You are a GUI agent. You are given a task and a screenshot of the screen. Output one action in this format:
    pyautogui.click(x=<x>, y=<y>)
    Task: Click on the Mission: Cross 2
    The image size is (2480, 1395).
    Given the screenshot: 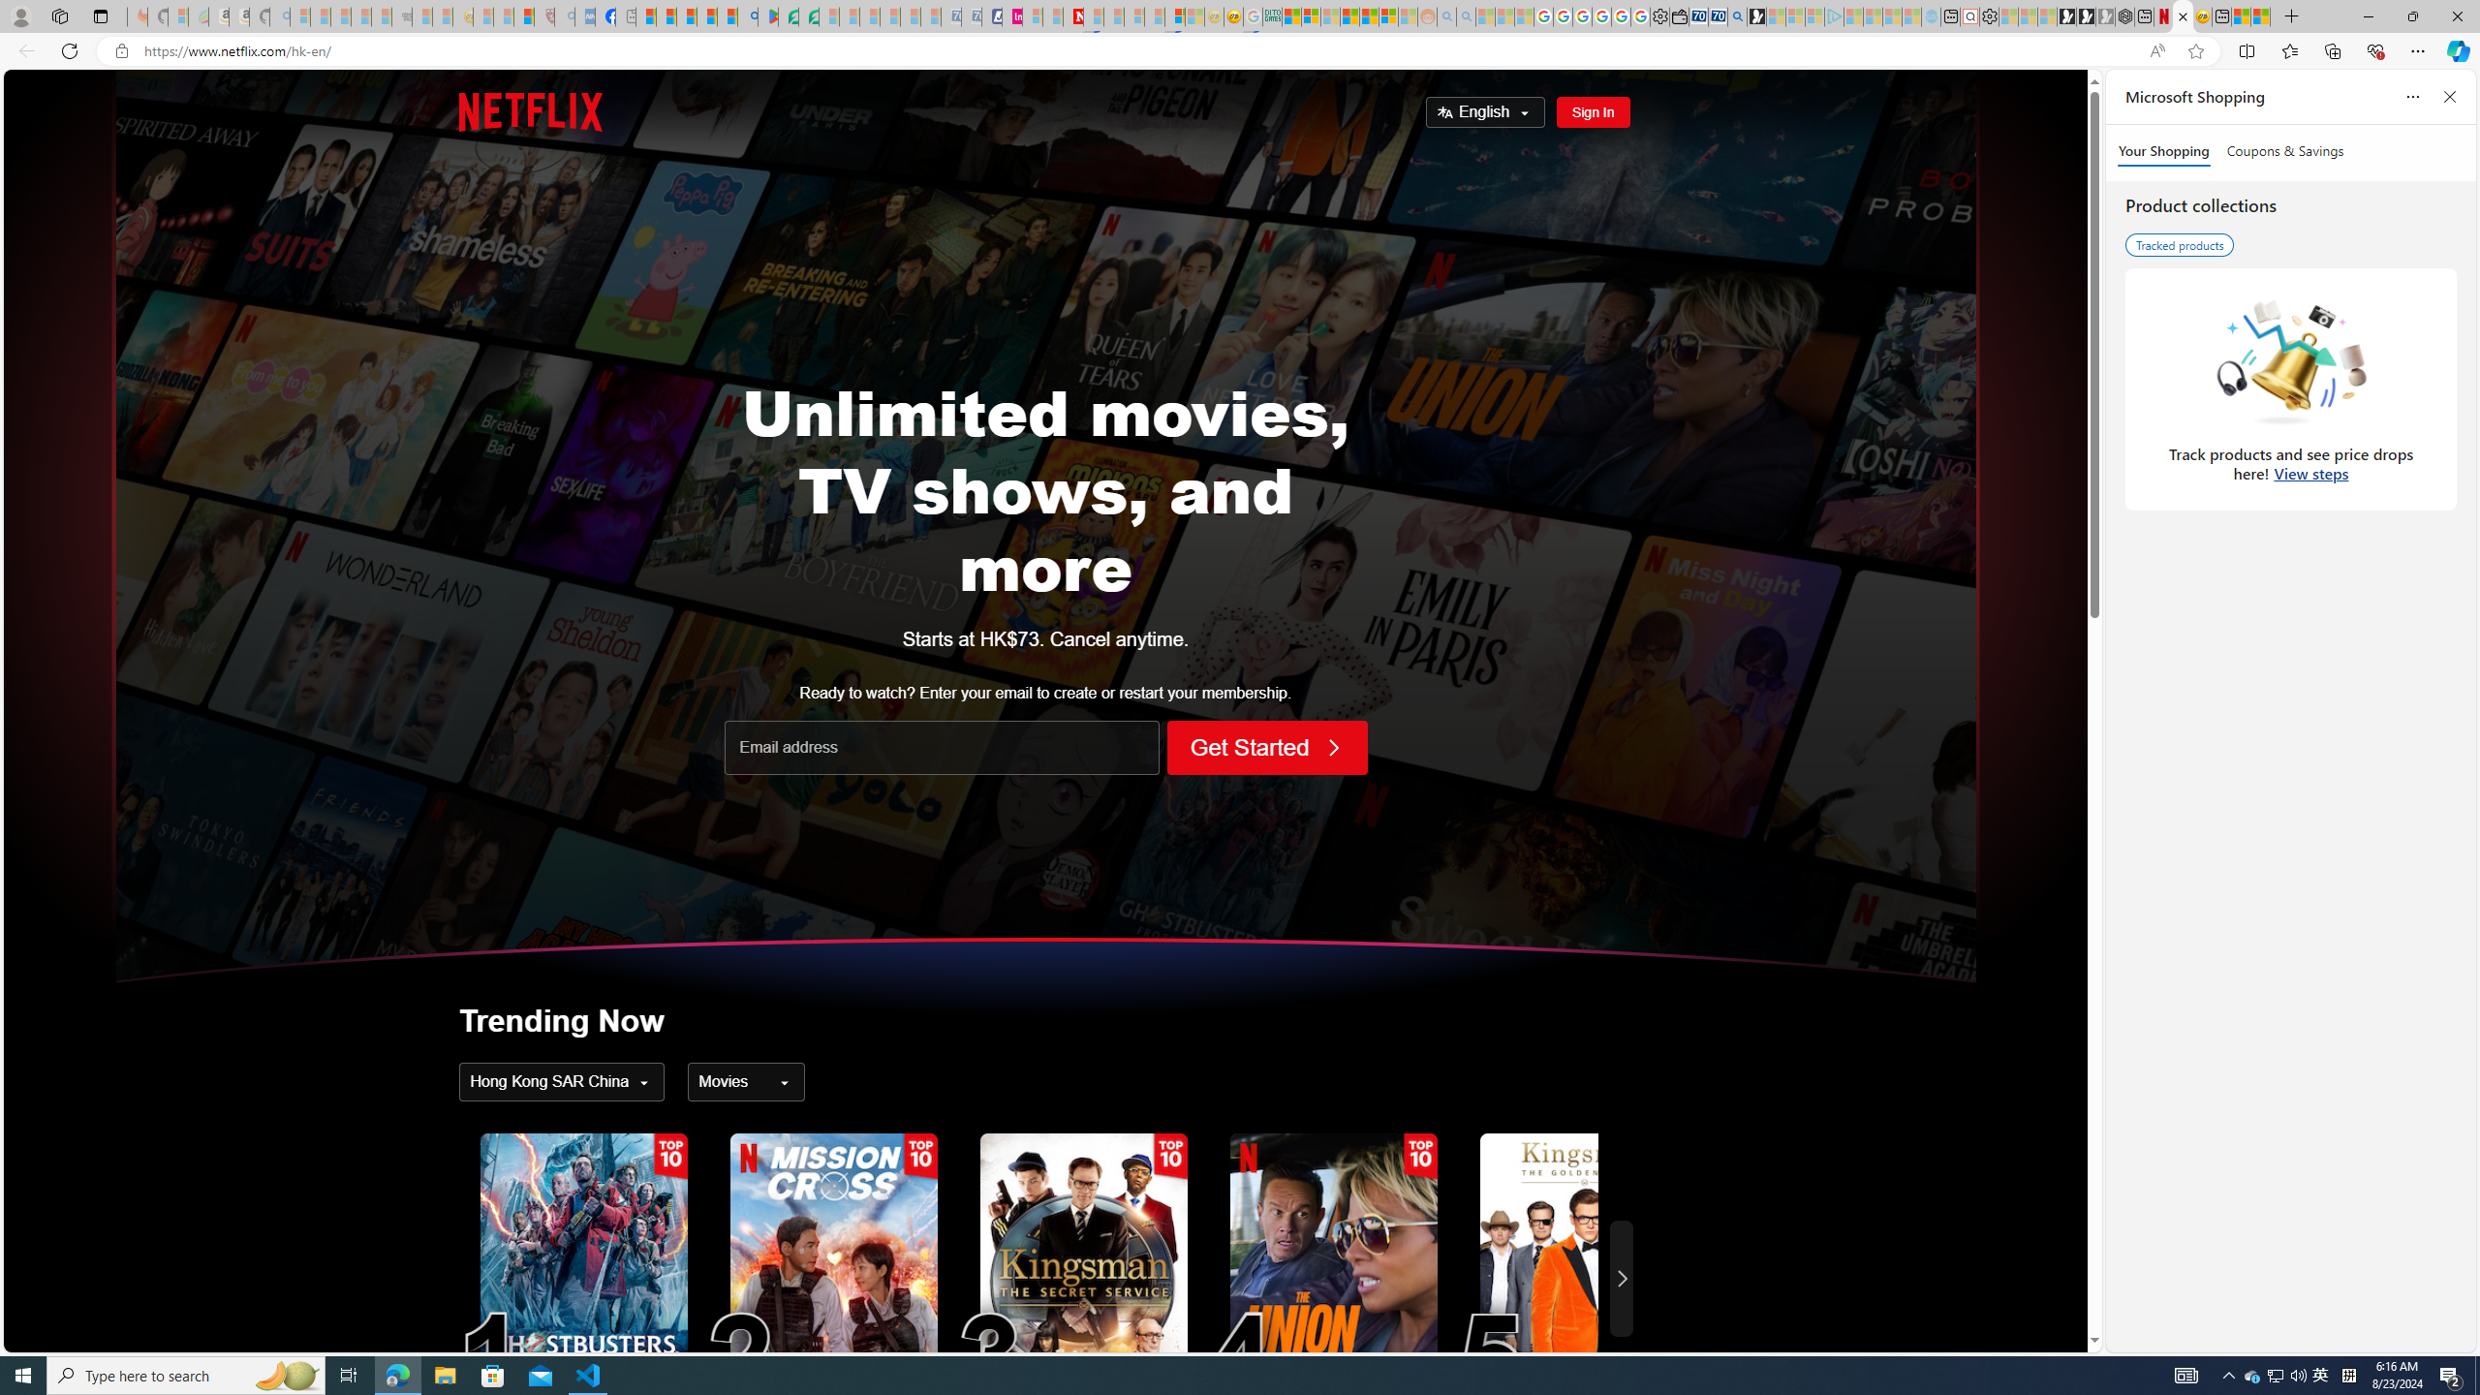 What is the action you would take?
    pyautogui.click(x=833, y=1279)
    